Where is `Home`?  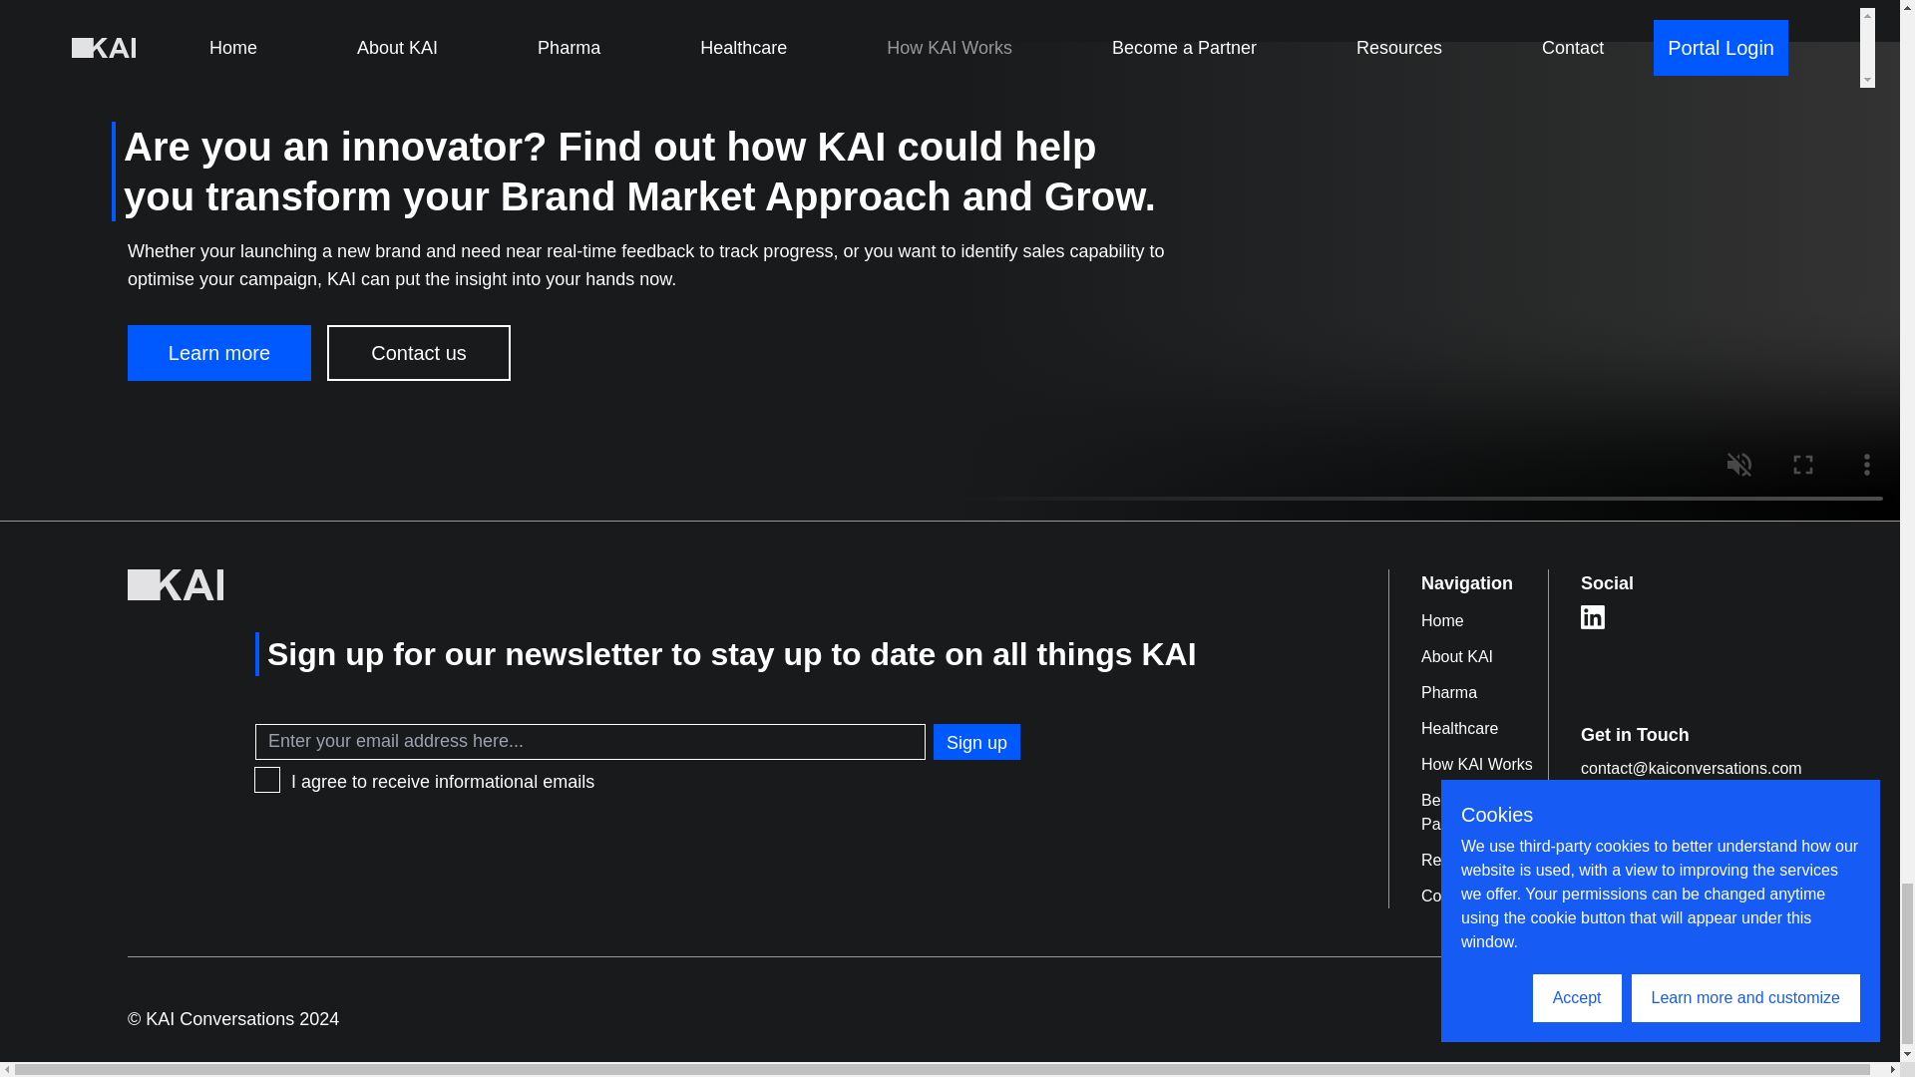
Home is located at coordinates (1484, 615).